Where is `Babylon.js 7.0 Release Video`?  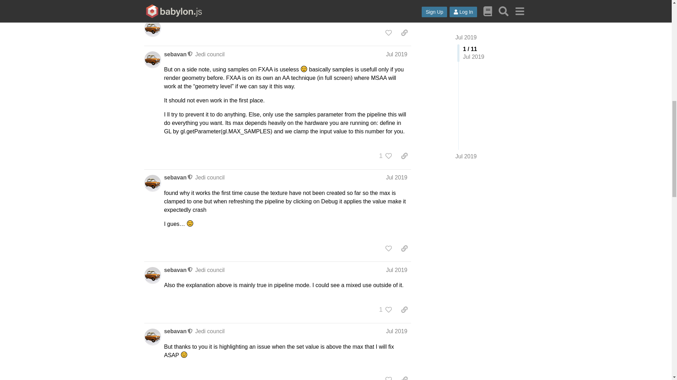 Babylon.js 7.0 Release Video is located at coordinates (189, 2).